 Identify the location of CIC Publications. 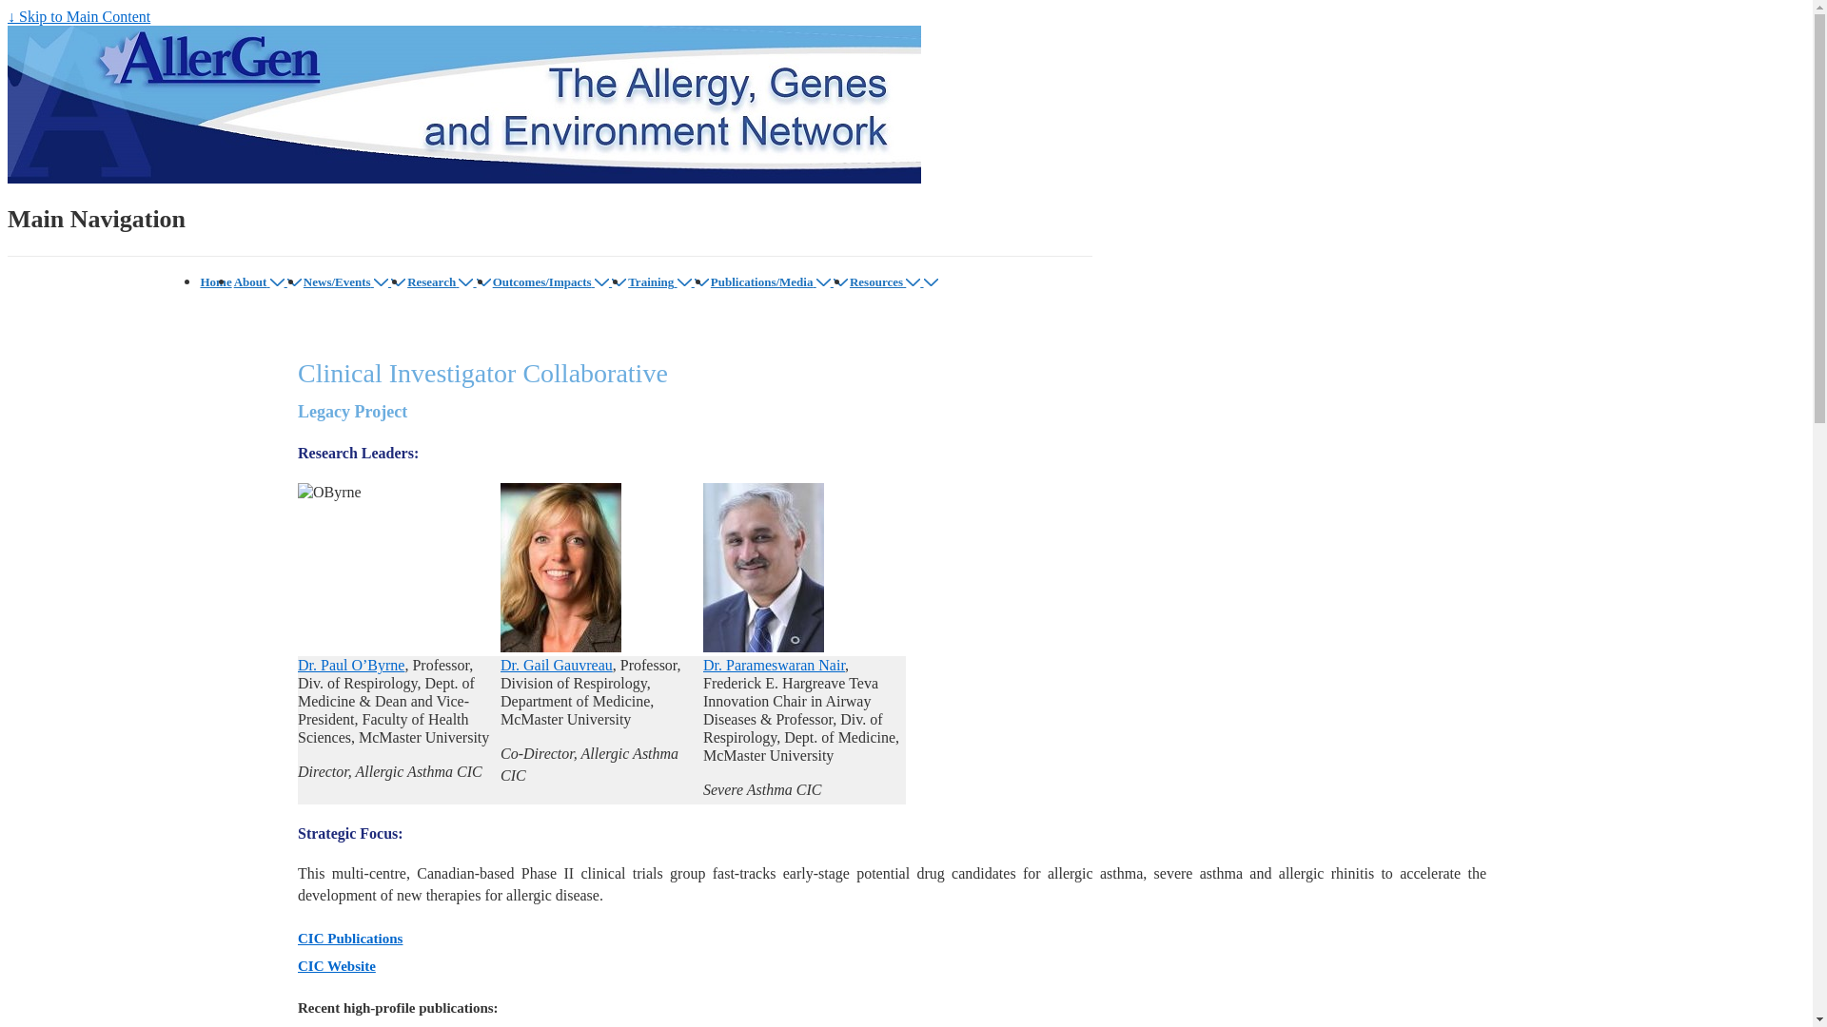
(350, 939).